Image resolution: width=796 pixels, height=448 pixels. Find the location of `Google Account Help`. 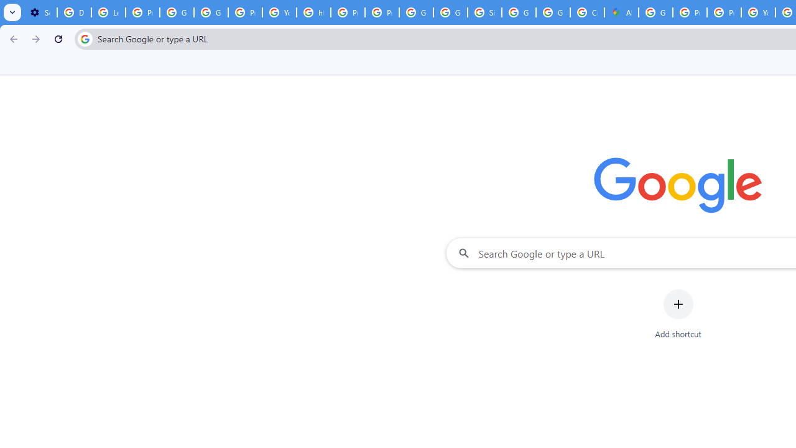

Google Account Help is located at coordinates (177, 12).